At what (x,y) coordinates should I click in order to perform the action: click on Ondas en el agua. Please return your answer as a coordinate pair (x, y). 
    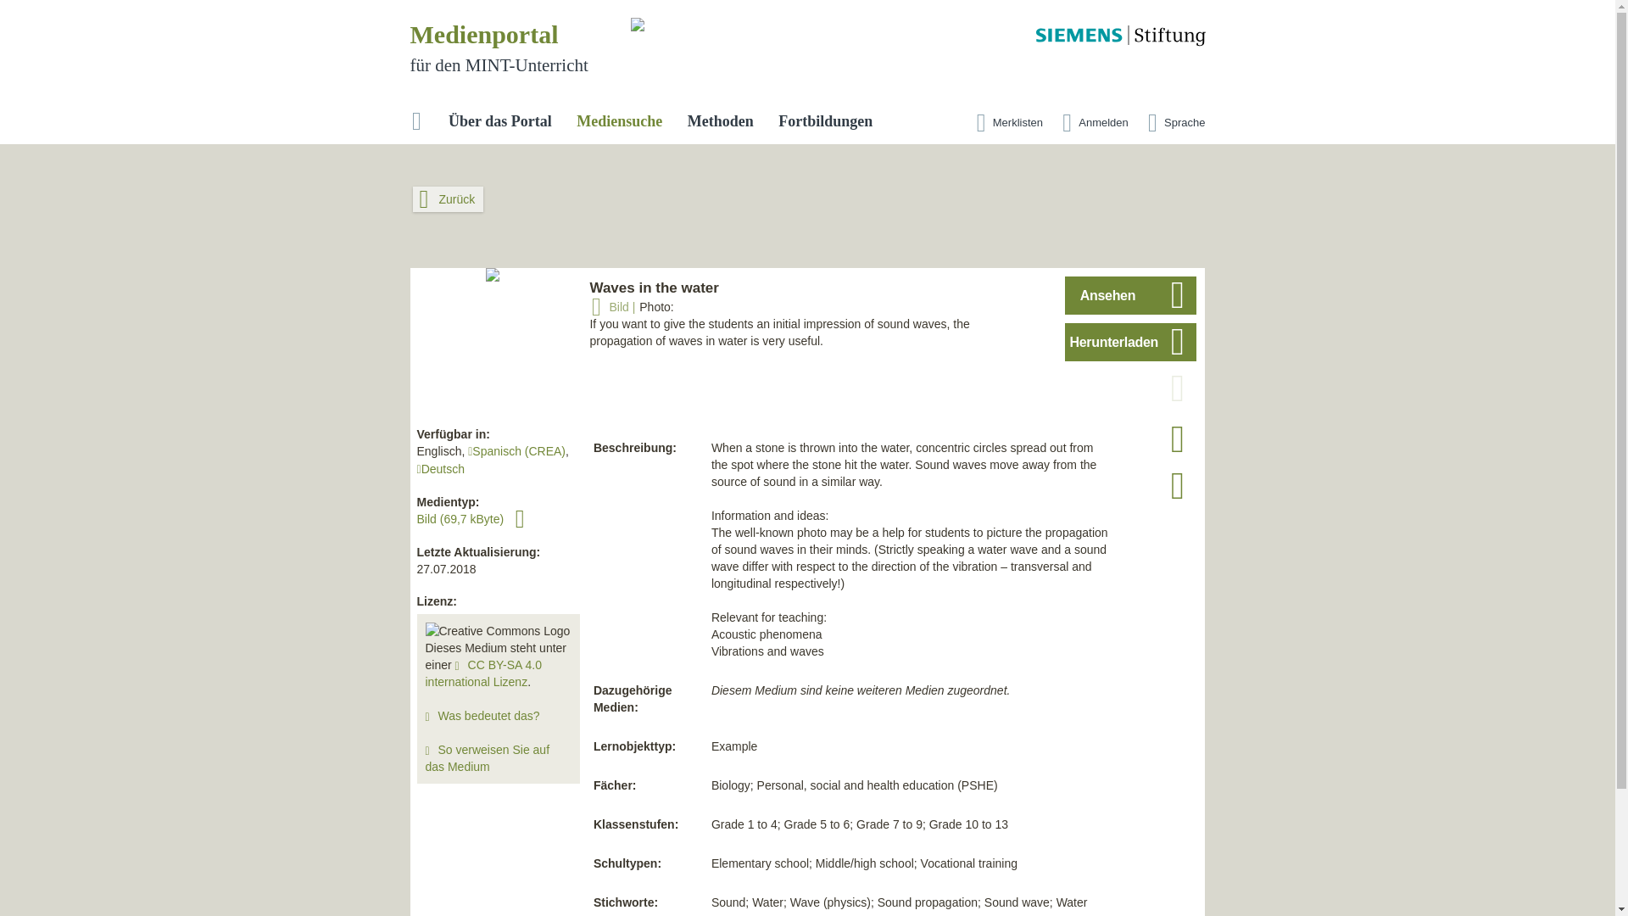
    Looking at the image, I should click on (516, 451).